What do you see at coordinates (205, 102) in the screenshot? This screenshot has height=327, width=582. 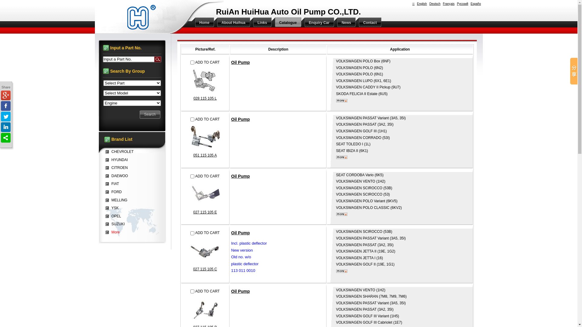 I see `028 115 105 L` at bounding box center [205, 102].